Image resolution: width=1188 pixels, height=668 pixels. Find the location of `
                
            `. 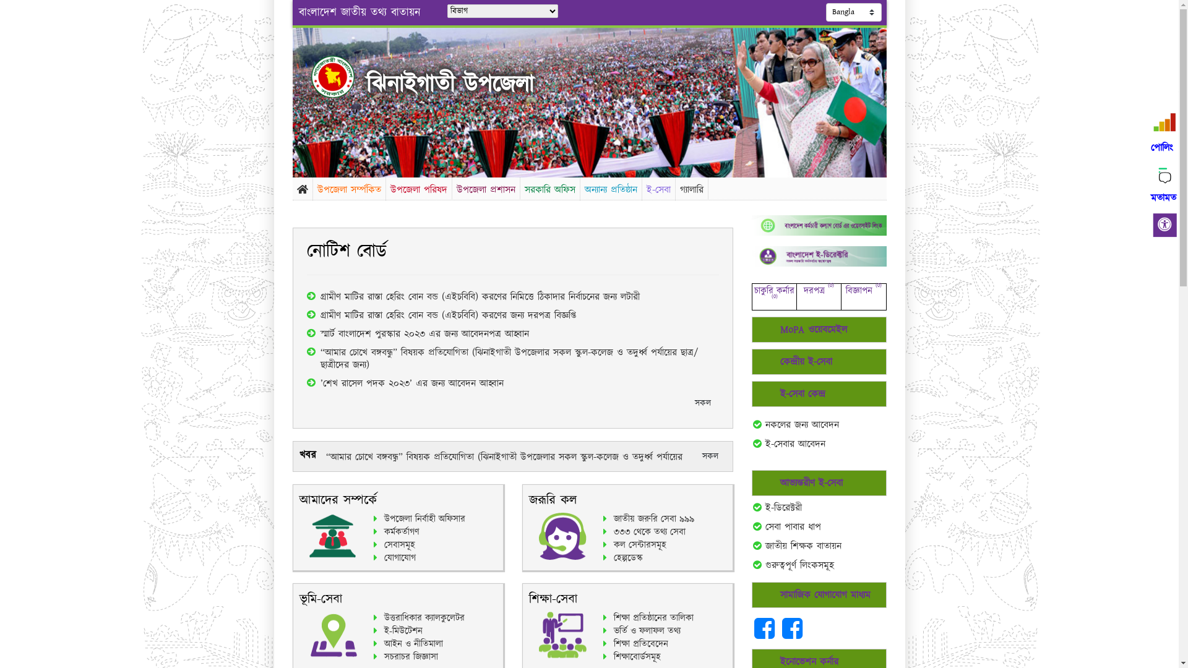


                
             is located at coordinates (343, 77).